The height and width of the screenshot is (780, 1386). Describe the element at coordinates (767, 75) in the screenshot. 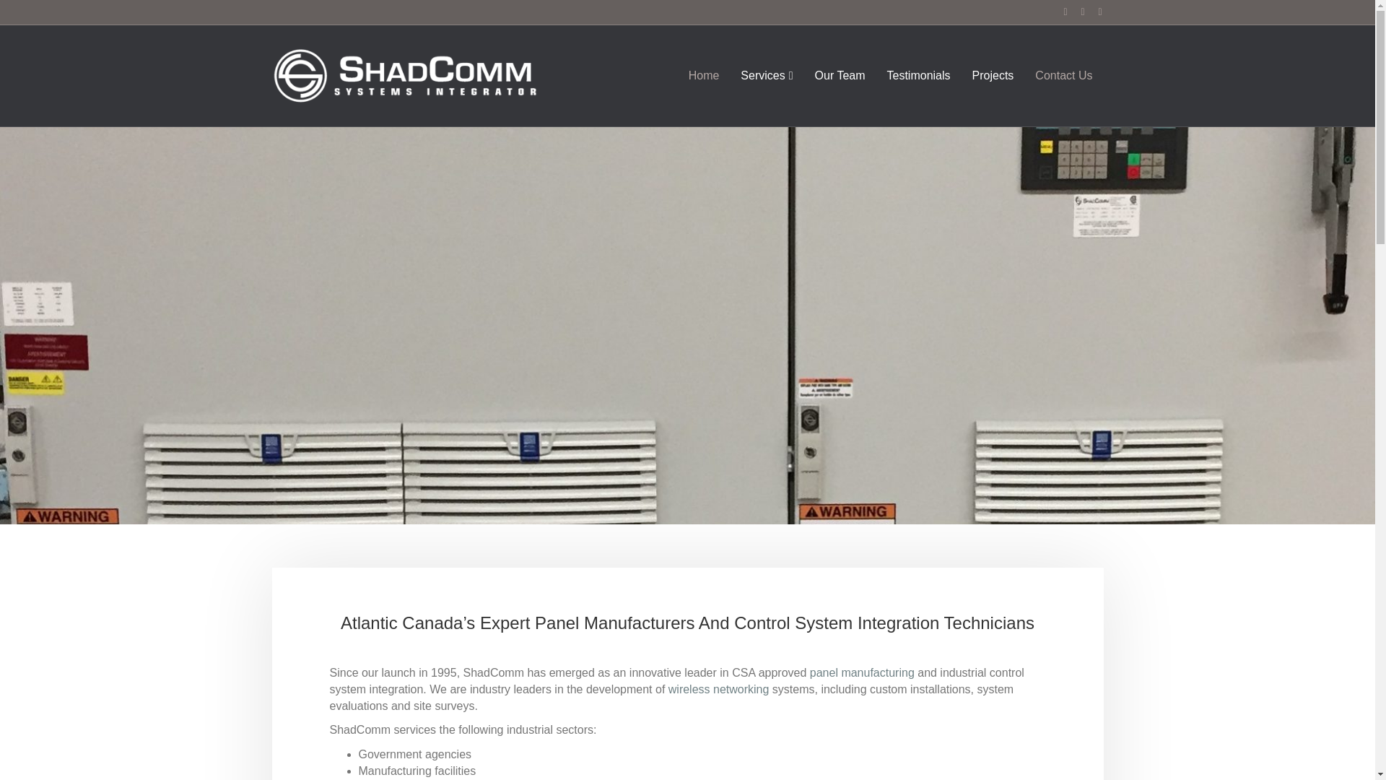

I see `Services` at that location.